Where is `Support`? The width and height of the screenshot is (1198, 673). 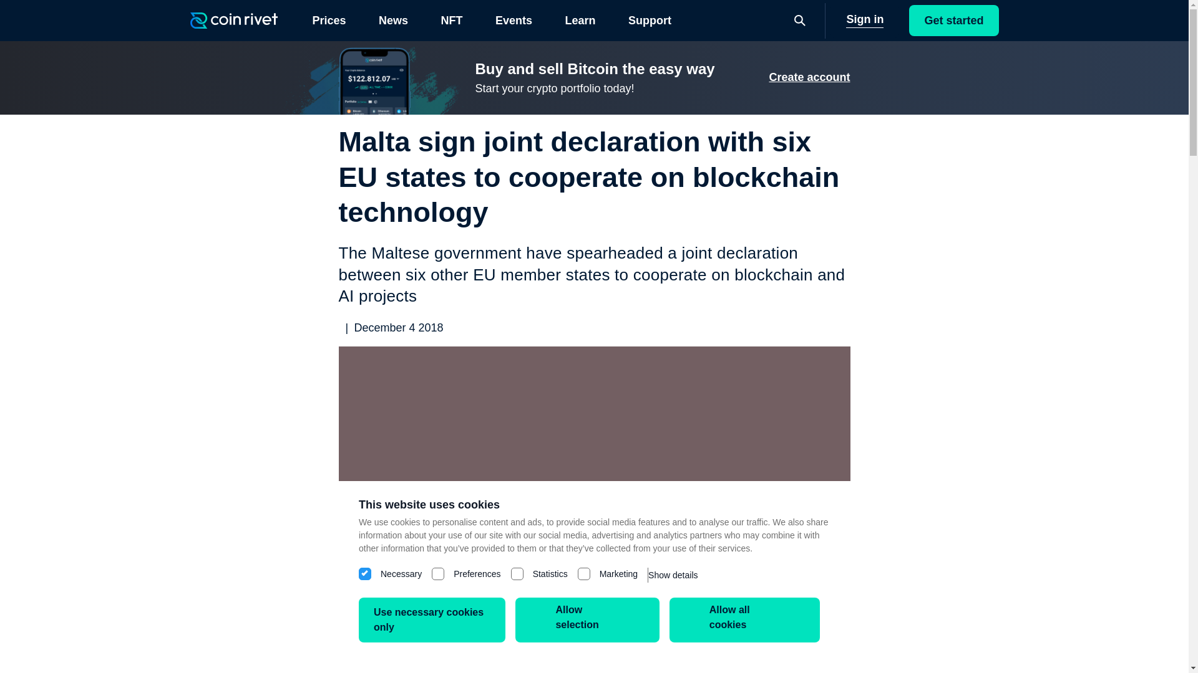 Support is located at coordinates (650, 20).